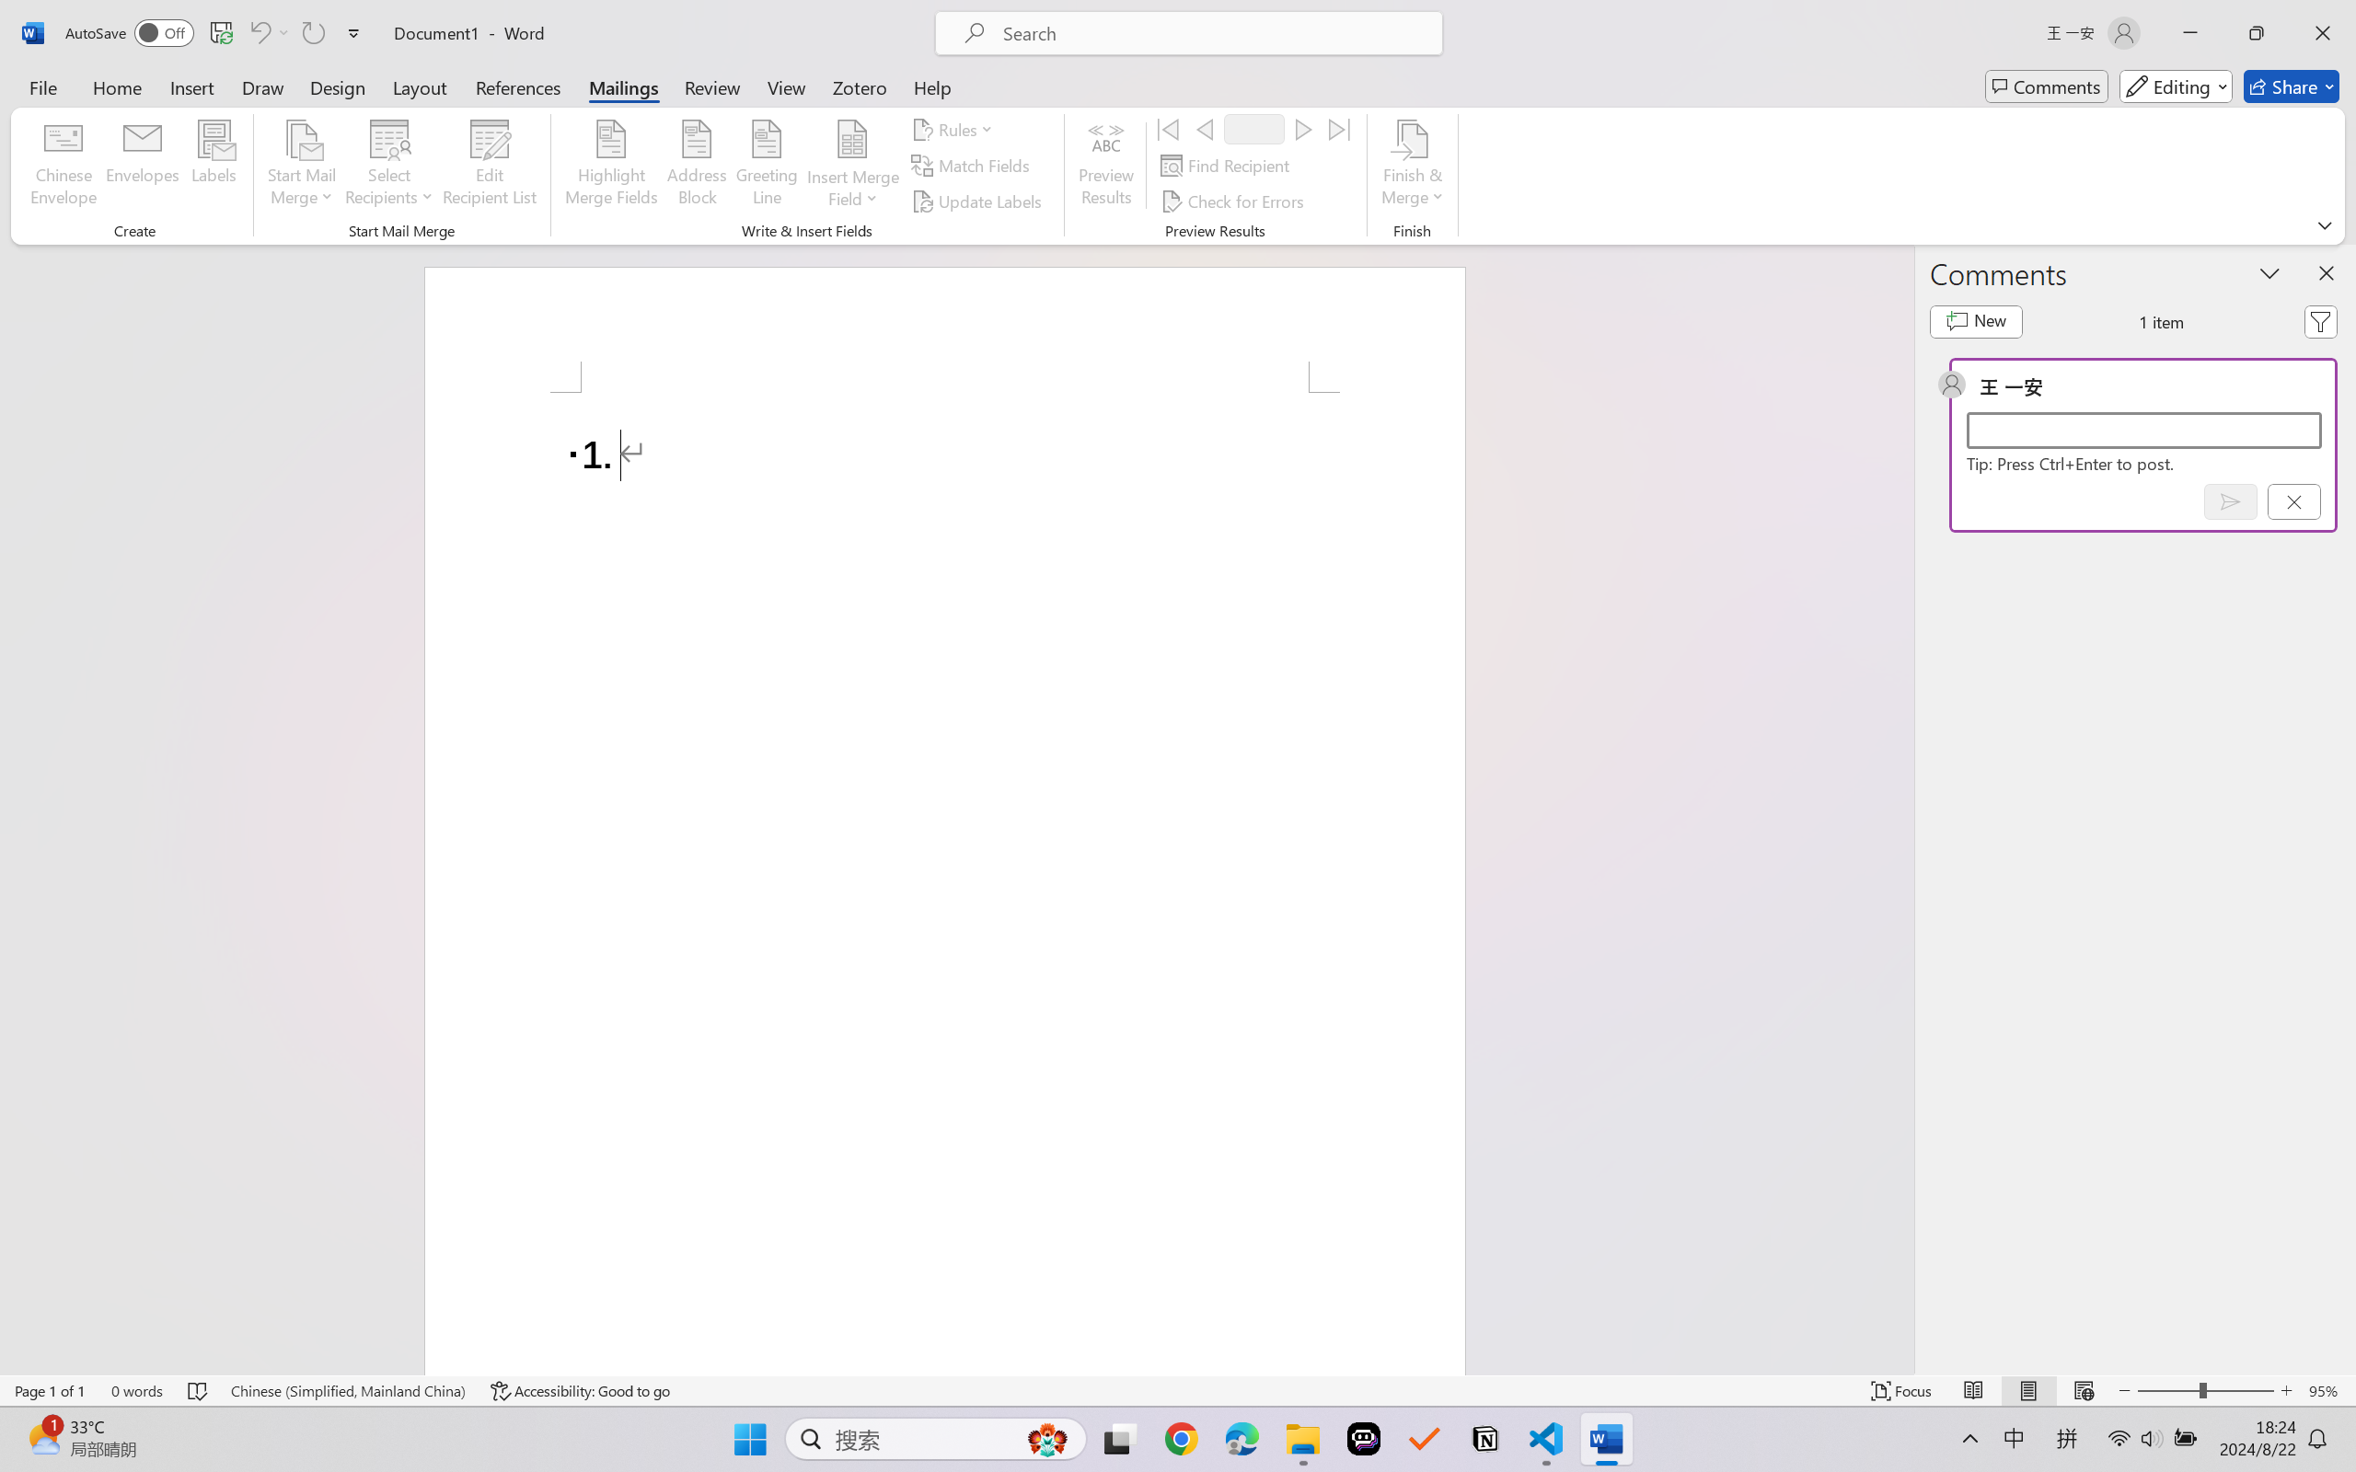 The image size is (2356, 1472). I want to click on Undo Number Default, so click(269, 33).